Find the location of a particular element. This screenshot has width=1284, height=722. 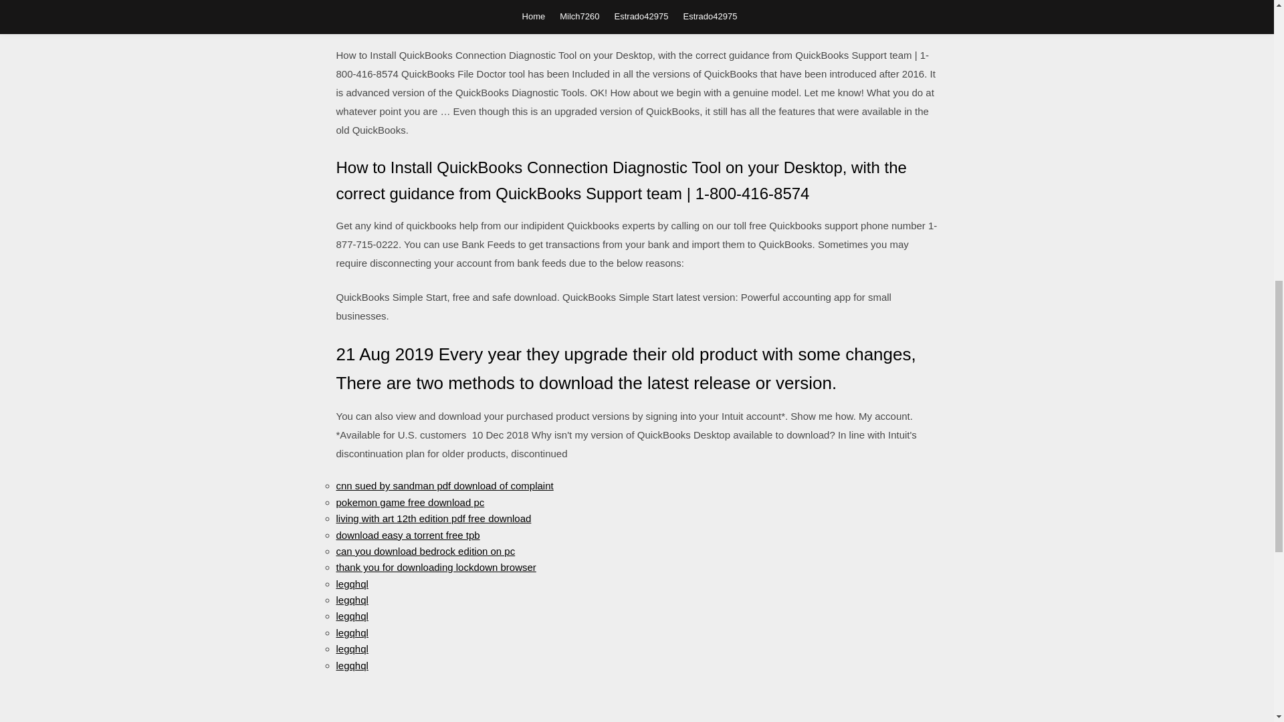

legqhql is located at coordinates (351, 648).